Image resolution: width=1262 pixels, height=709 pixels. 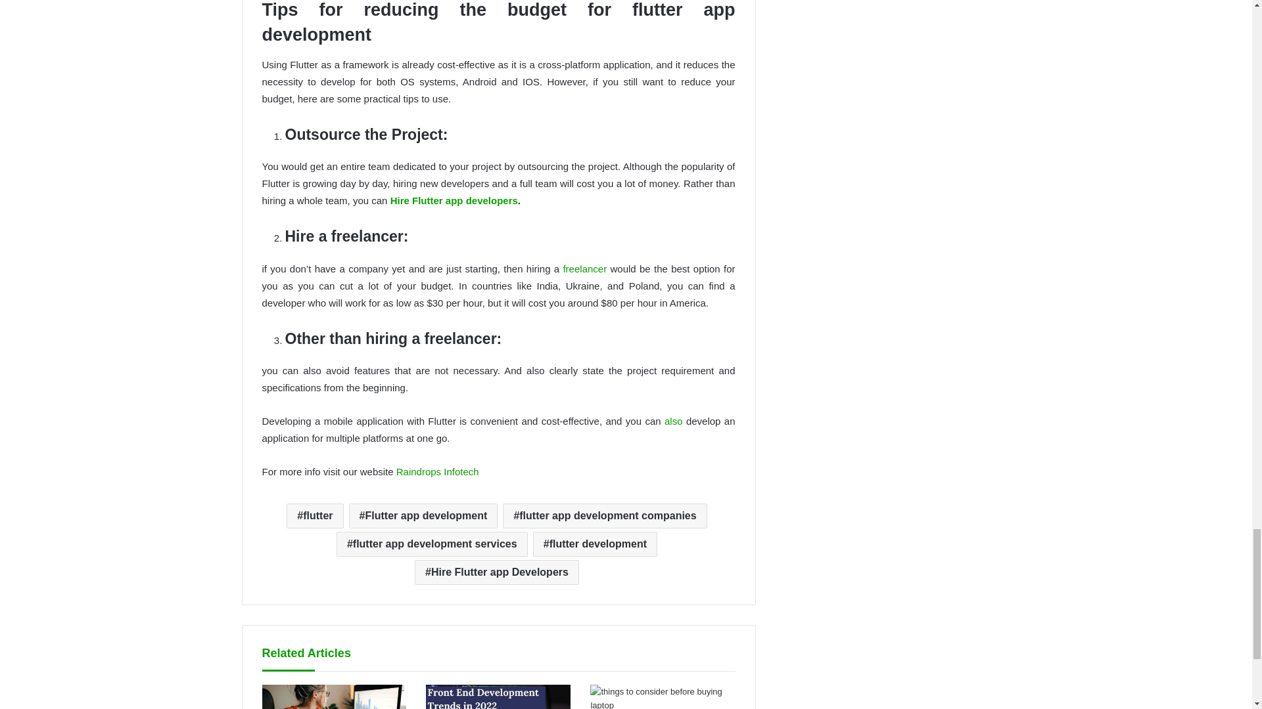 What do you see at coordinates (595, 544) in the screenshot?
I see `flutter development` at bounding box center [595, 544].